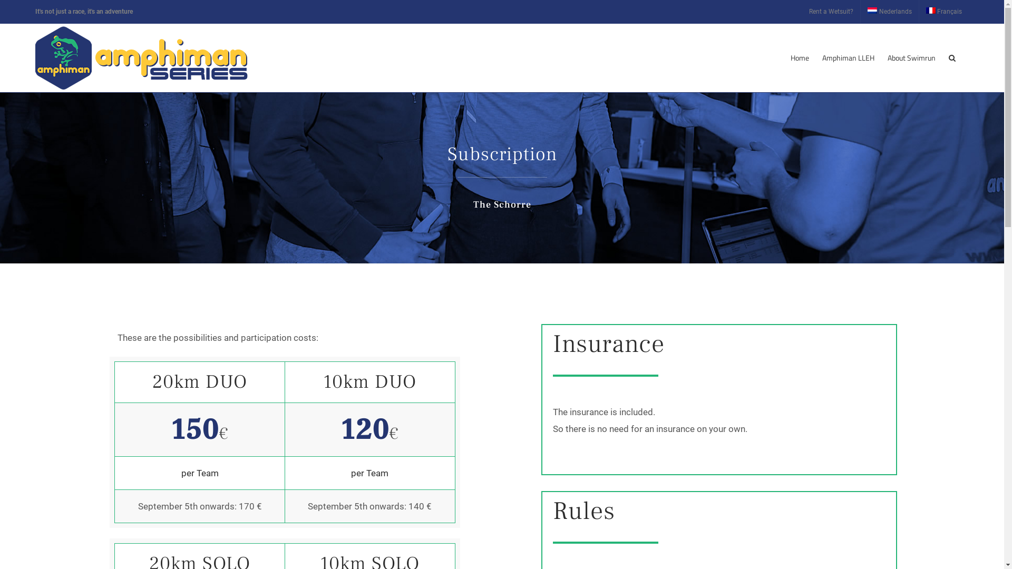  Describe the element at coordinates (831, 12) in the screenshot. I see `Rent a Wetsuit?` at that location.